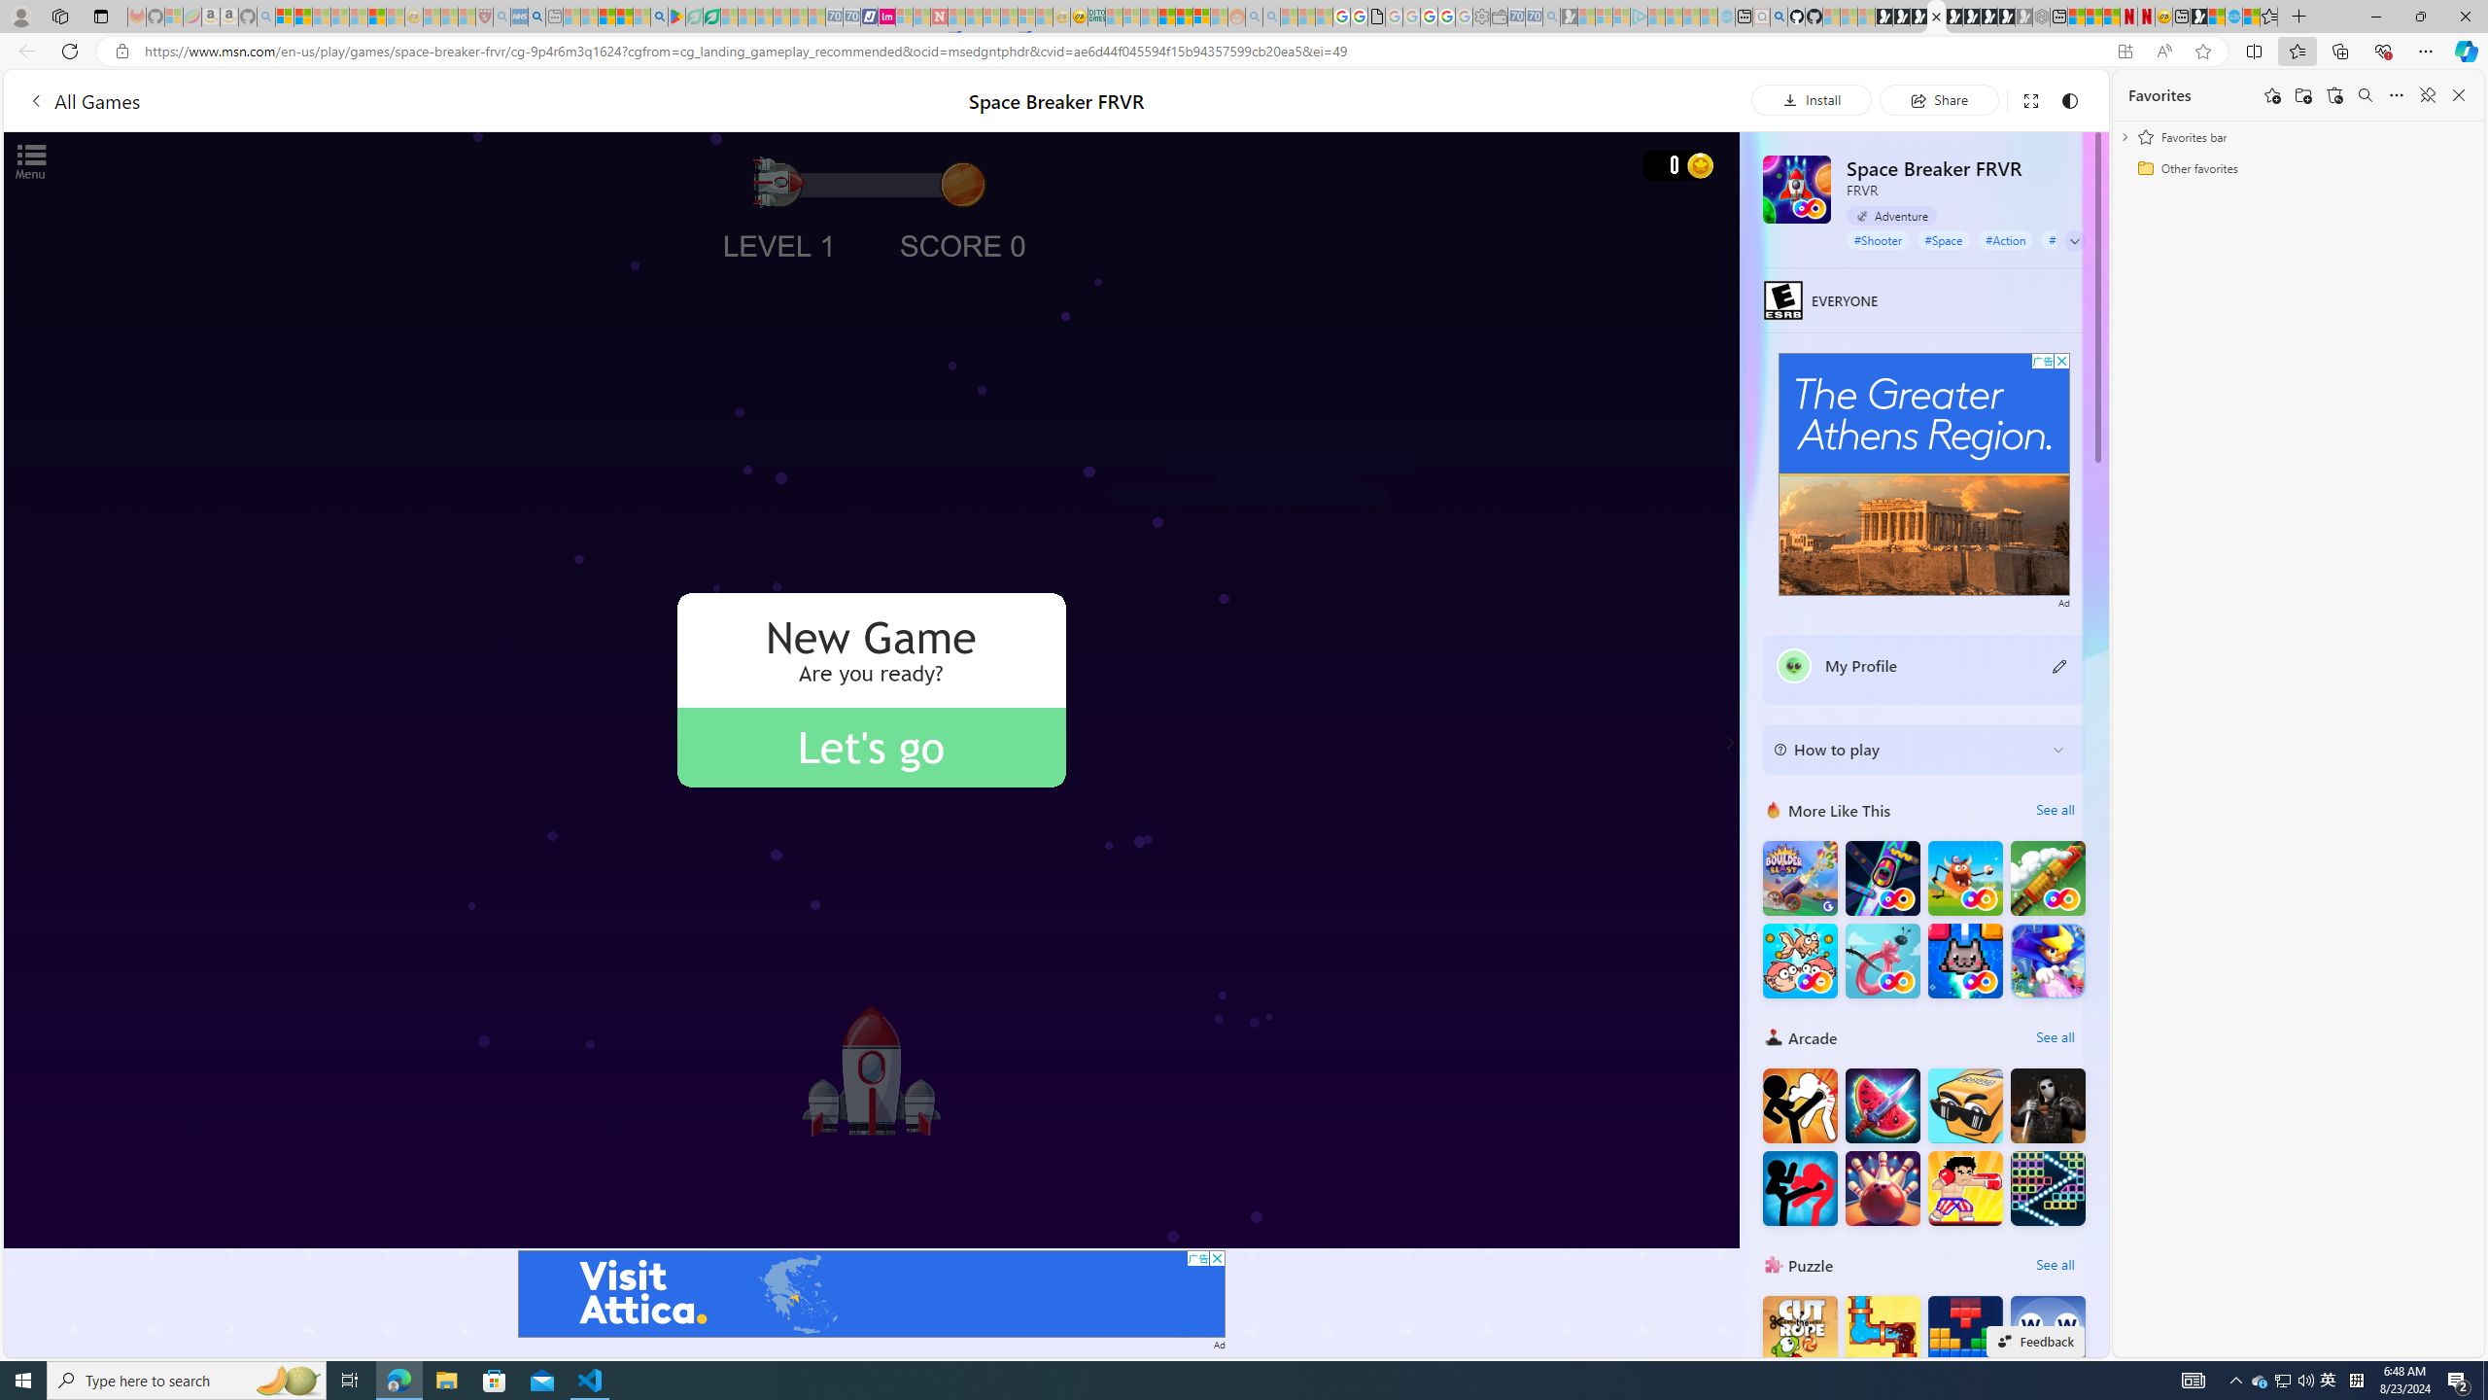 The width and height of the screenshot is (2488, 1400). Describe the element at coordinates (886, 17) in the screenshot. I see `Jobs - lastminute.com Investor Portal` at that location.